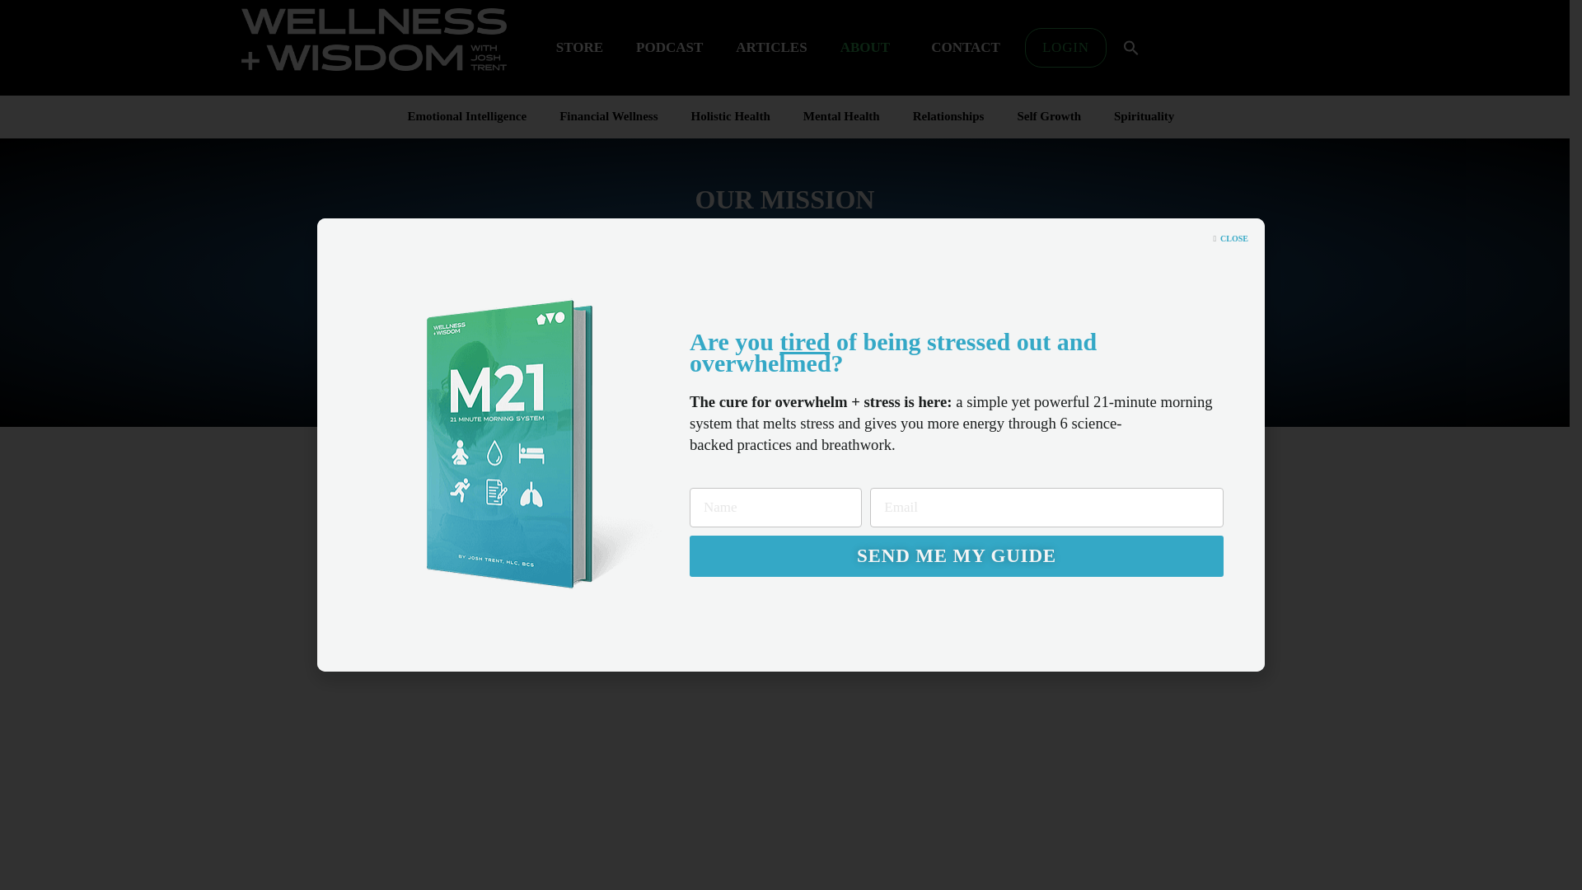 This screenshot has width=1582, height=890. Describe the element at coordinates (969, 48) in the screenshot. I see `CONTACT` at that location.